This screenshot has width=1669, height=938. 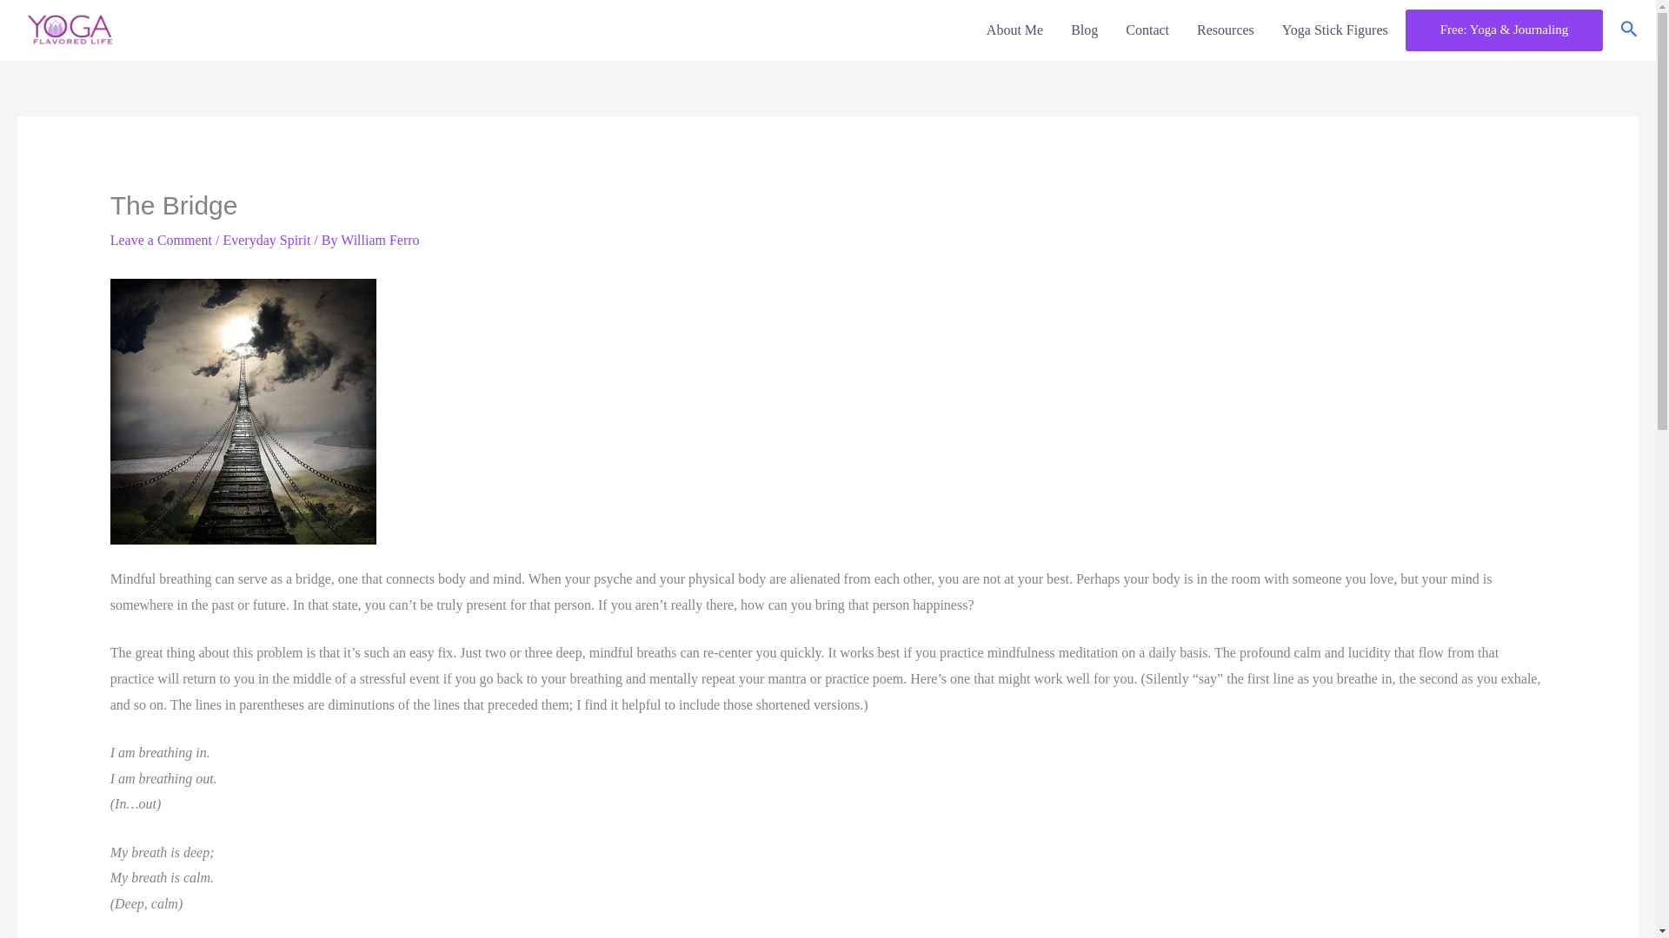 I want to click on Yoga Stick Figures, so click(x=1328, y=30).